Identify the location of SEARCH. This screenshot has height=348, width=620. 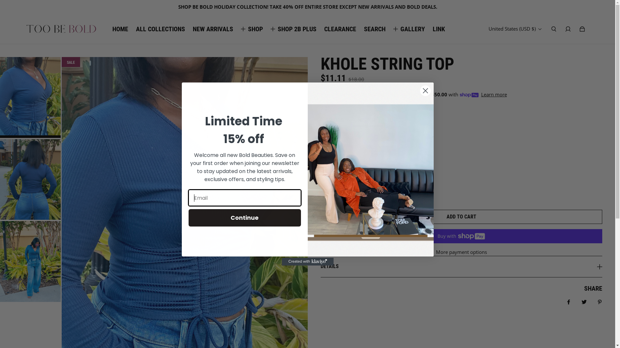
(375, 29).